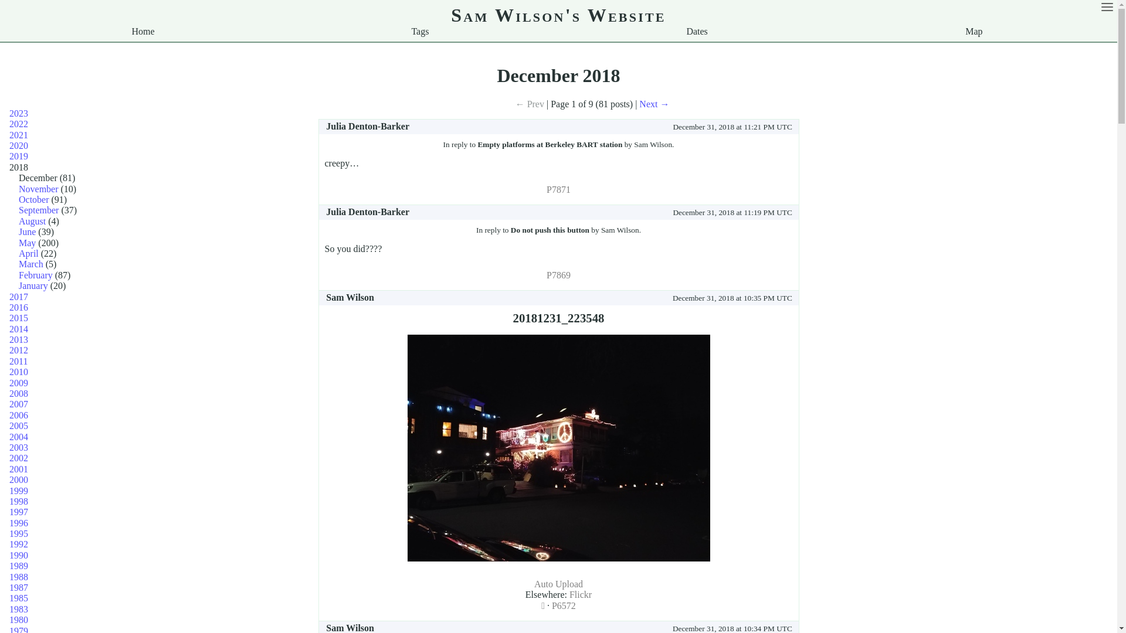  I want to click on 1999, so click(19, 491).